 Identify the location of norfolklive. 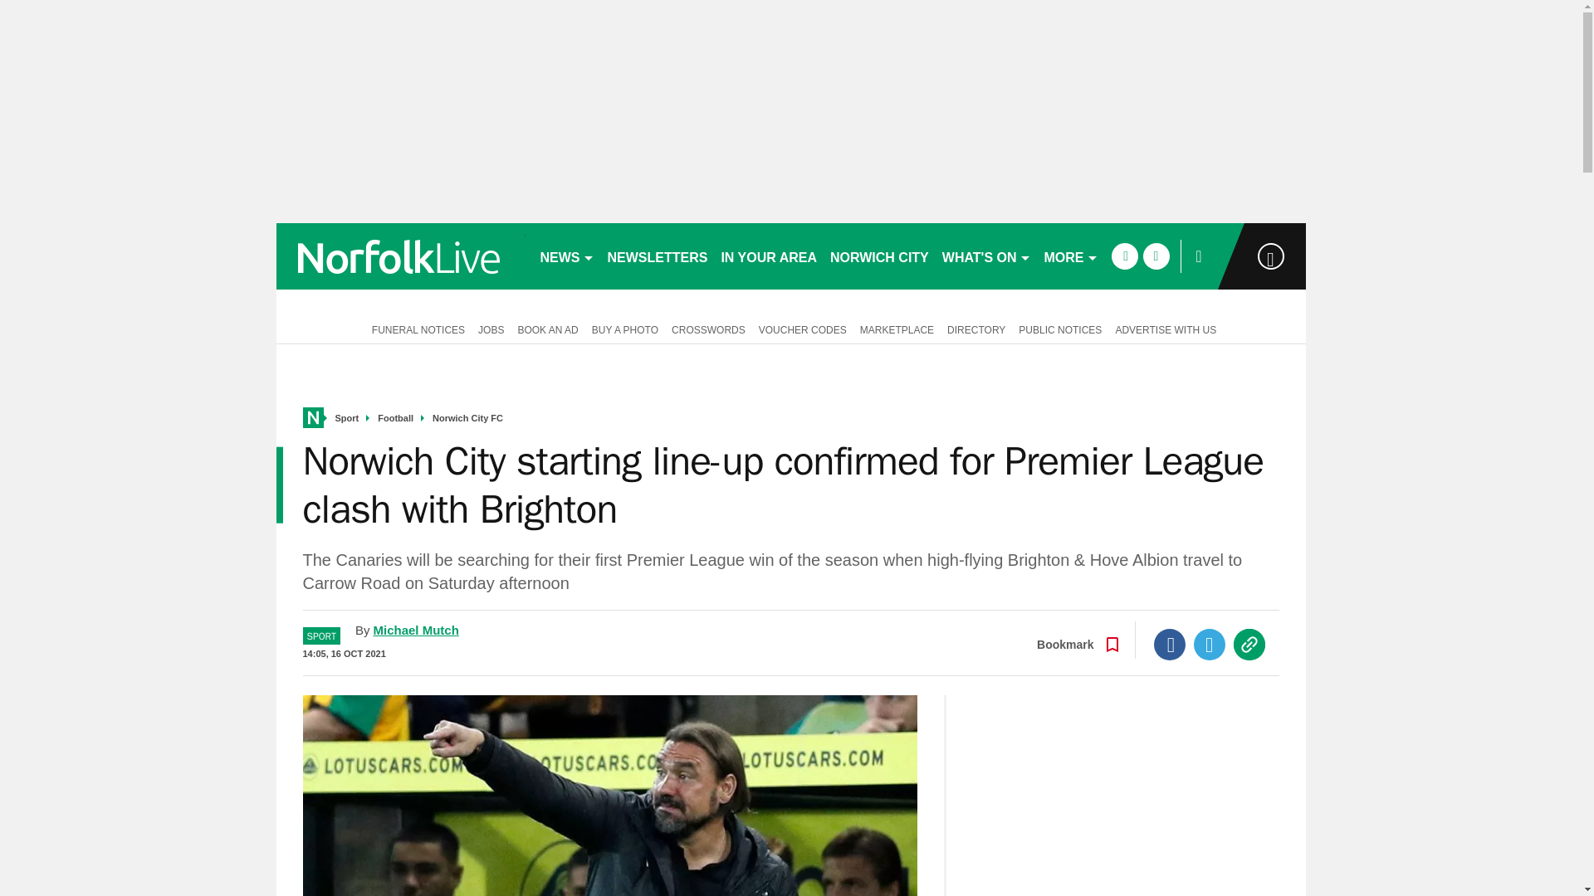
(400, 256).